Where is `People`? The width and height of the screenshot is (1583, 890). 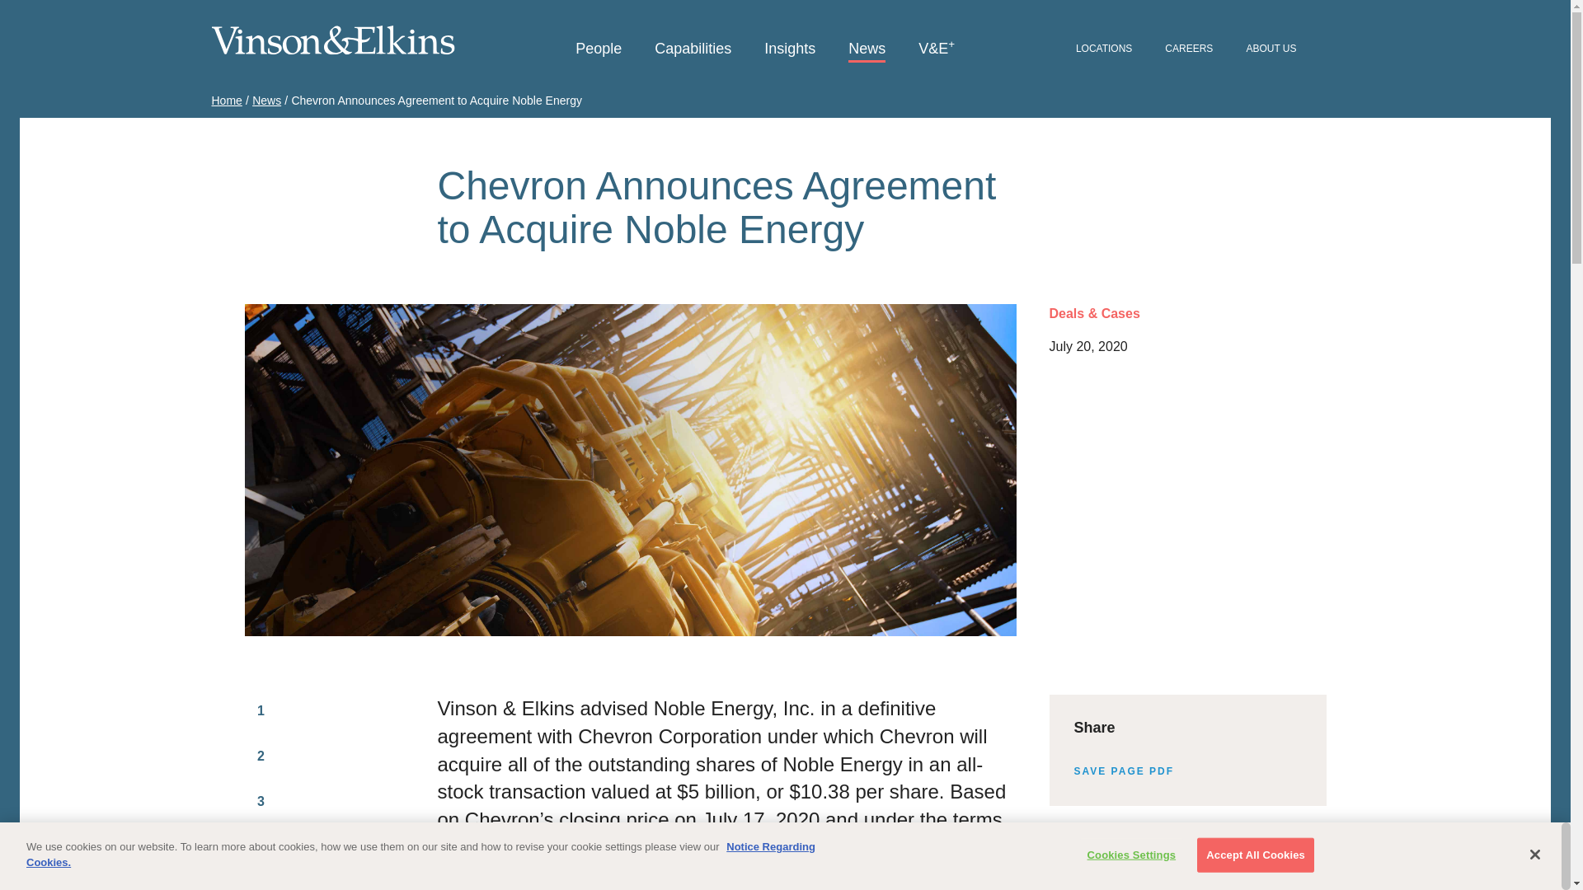
People is located at coordinates (599, 49).